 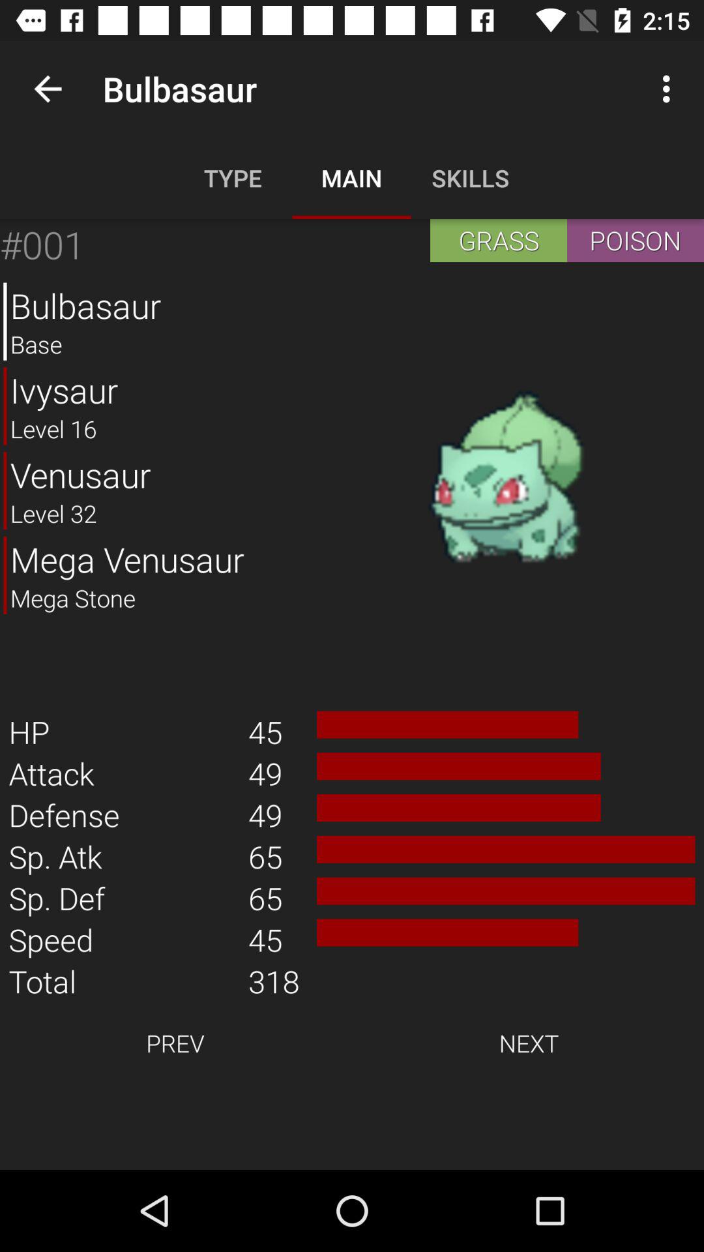 What do you see at coordinates (506, 478) in the screenshot?
I see `click icon above the 45 item` at bounding box center [506, 478].